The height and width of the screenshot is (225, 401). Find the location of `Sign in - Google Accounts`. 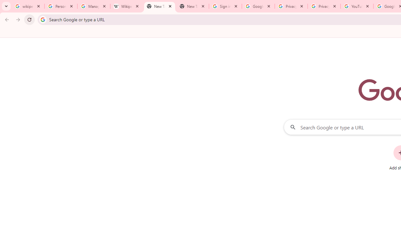

Sign in - Google Accounts is located at coordinates (225, 6).